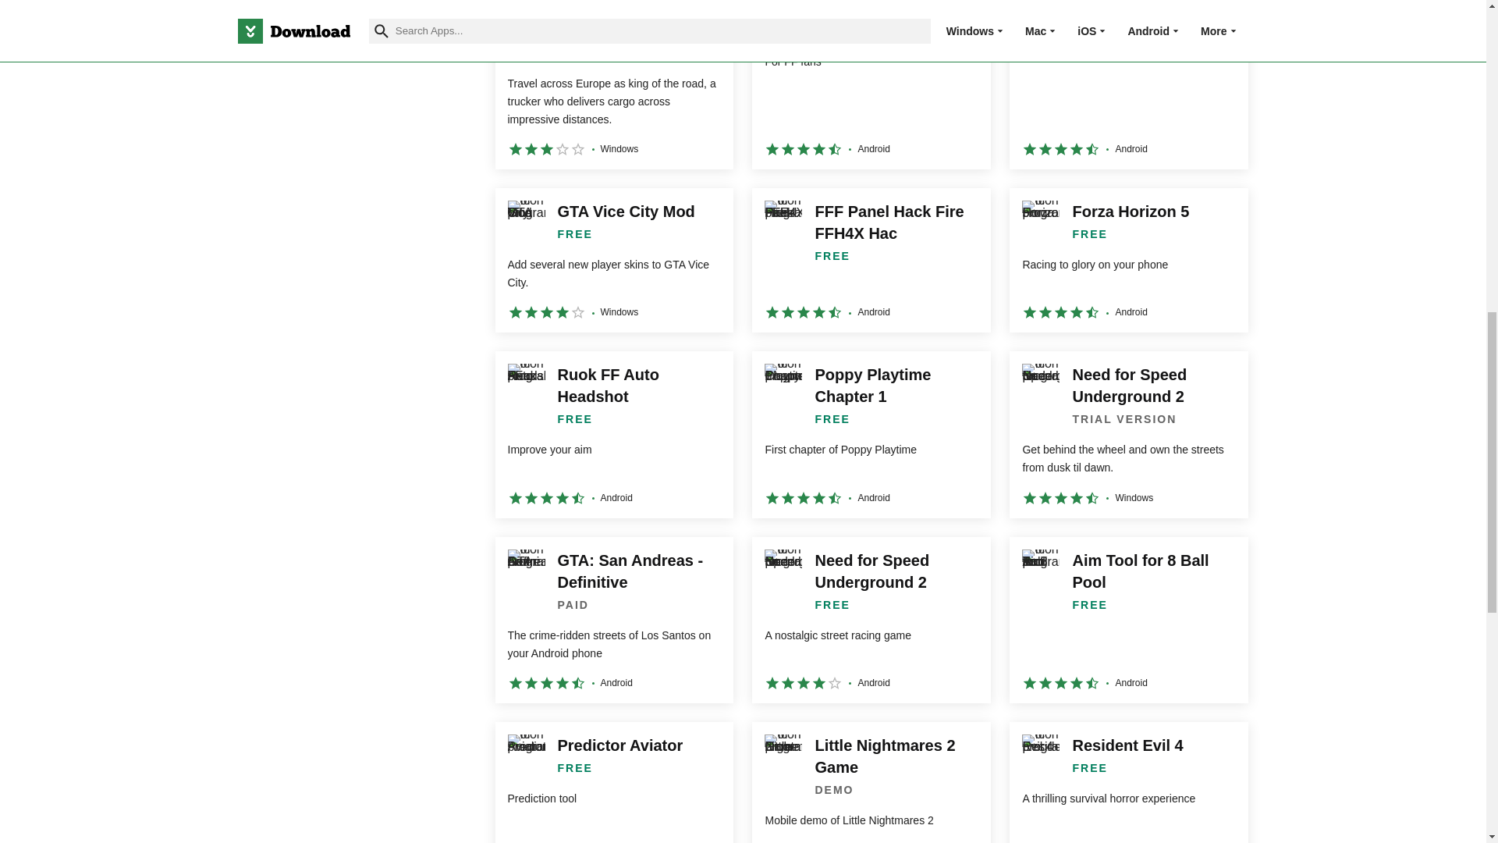 Image resolution: width=1498 pixels, height=843 pixels. Describe the element at coordinates (1128, 259) in the screenshot. I see `Forza Horizon 5` at that location.